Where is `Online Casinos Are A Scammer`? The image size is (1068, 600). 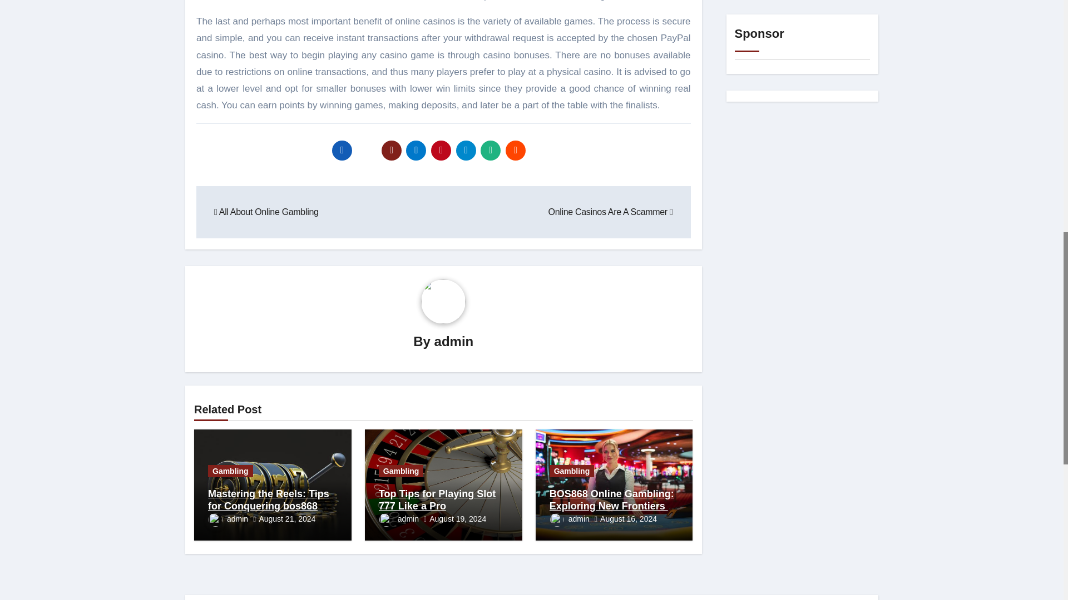 Online Casinos Are A Scammer is located at coordinates (611, 211).